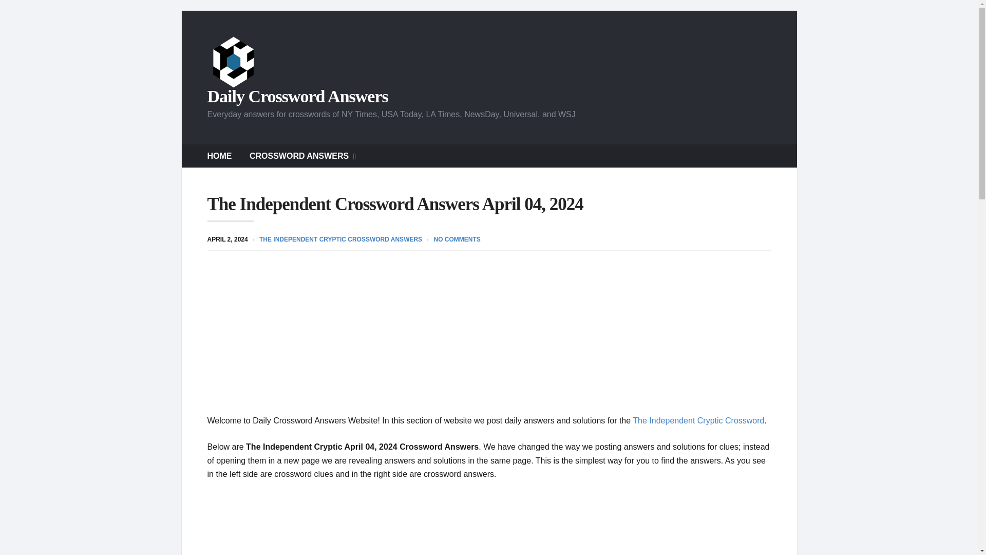 Image resolution: width=986 pixels, height=555 pixels. What do you see at coordinates (298, 97) in the screenshot?
I see `Daily Crossword Answers` at bounding box center [298, 97].